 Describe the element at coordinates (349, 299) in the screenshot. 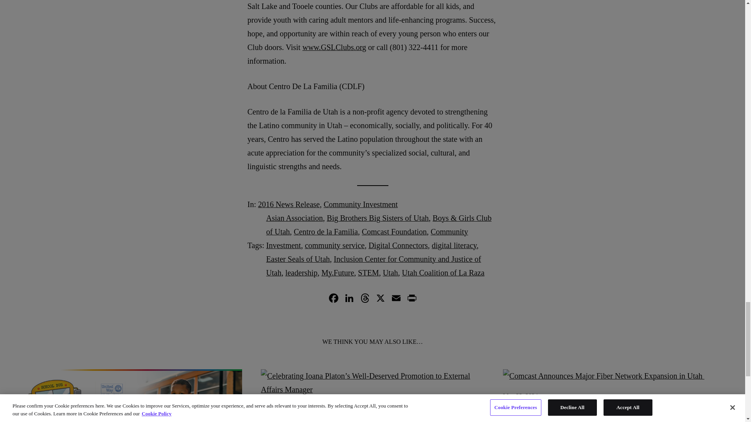

I see `LinkedIn` at that location.